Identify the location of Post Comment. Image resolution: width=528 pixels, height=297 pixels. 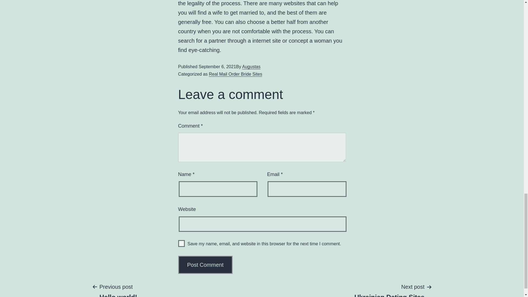
(205, 265).